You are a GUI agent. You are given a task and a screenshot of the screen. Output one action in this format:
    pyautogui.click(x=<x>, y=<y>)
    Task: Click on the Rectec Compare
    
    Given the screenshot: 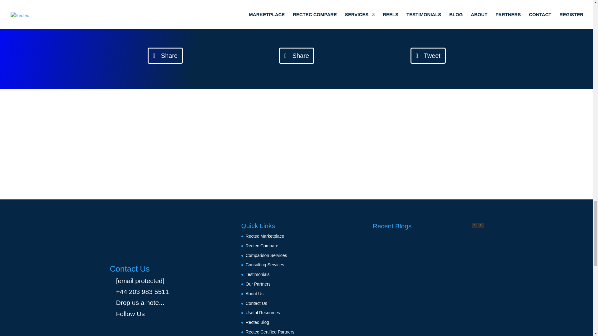 What is the action you would take?
    pyautogui.click(x=262, y=246)
    